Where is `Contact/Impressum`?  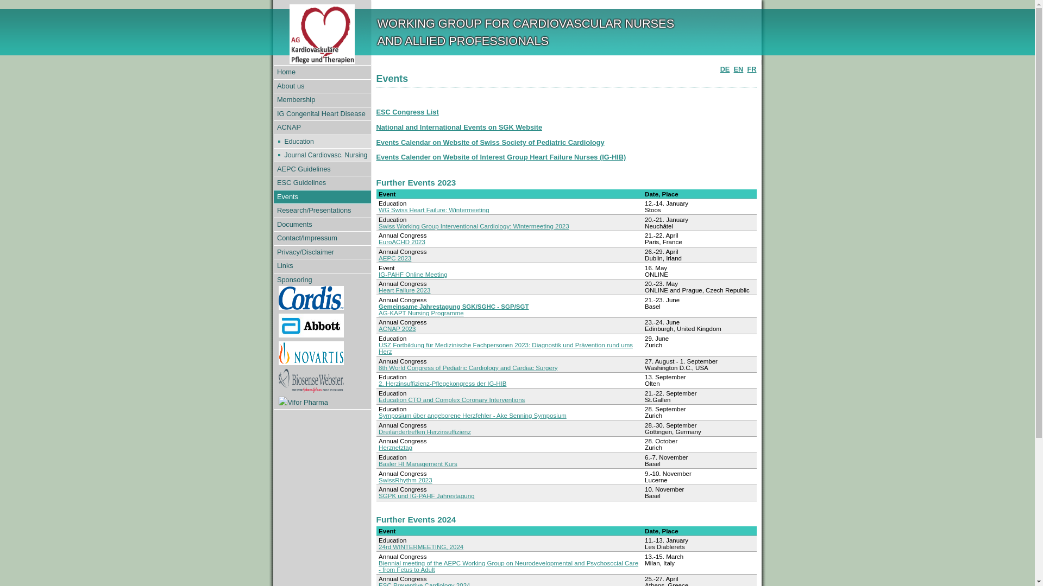 Contact/Impressum is located at coordinates (323, 239).